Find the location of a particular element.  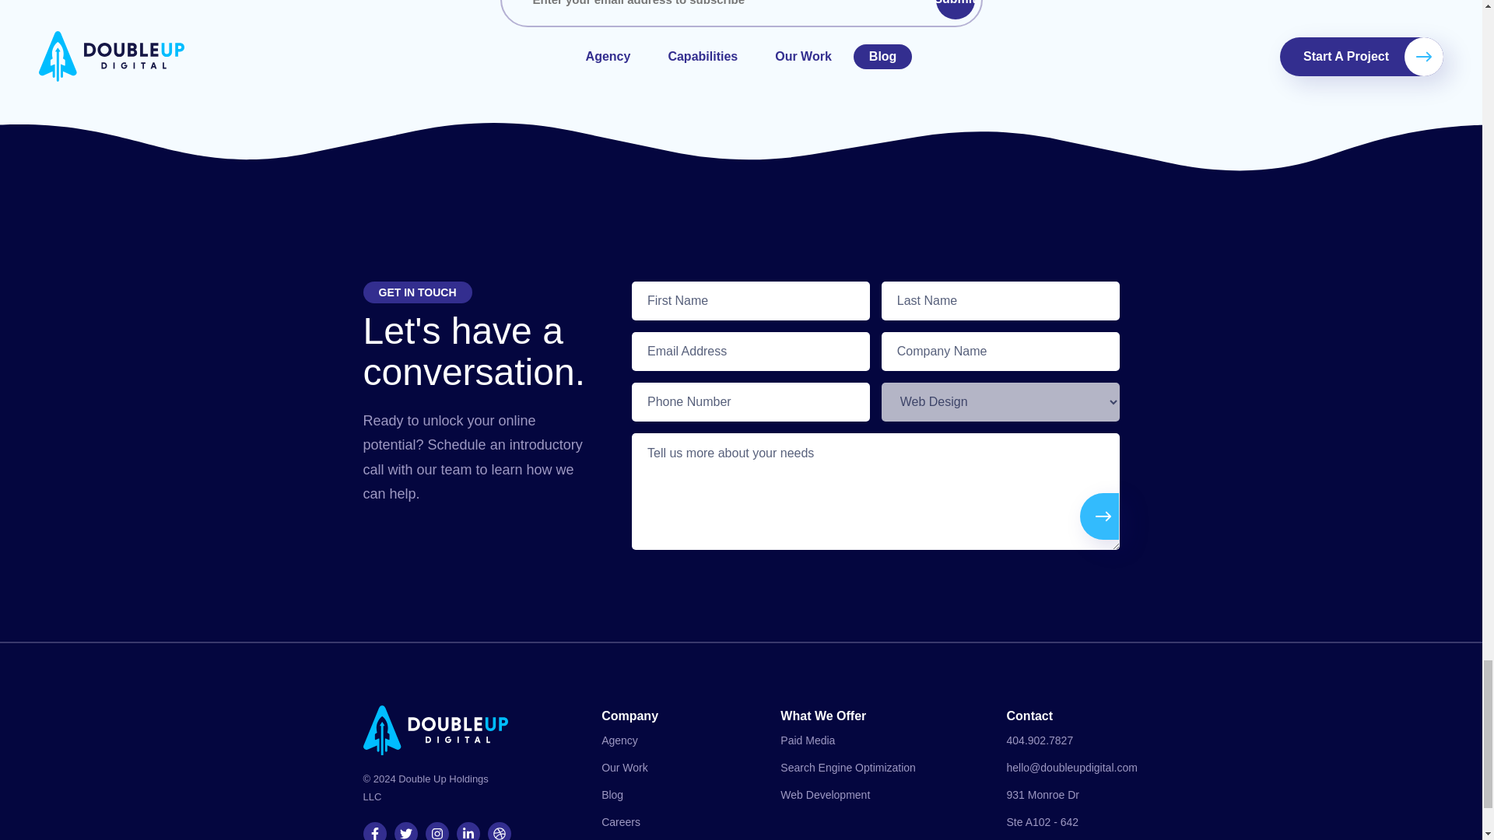

Agency is located at coordinates (619, 740).